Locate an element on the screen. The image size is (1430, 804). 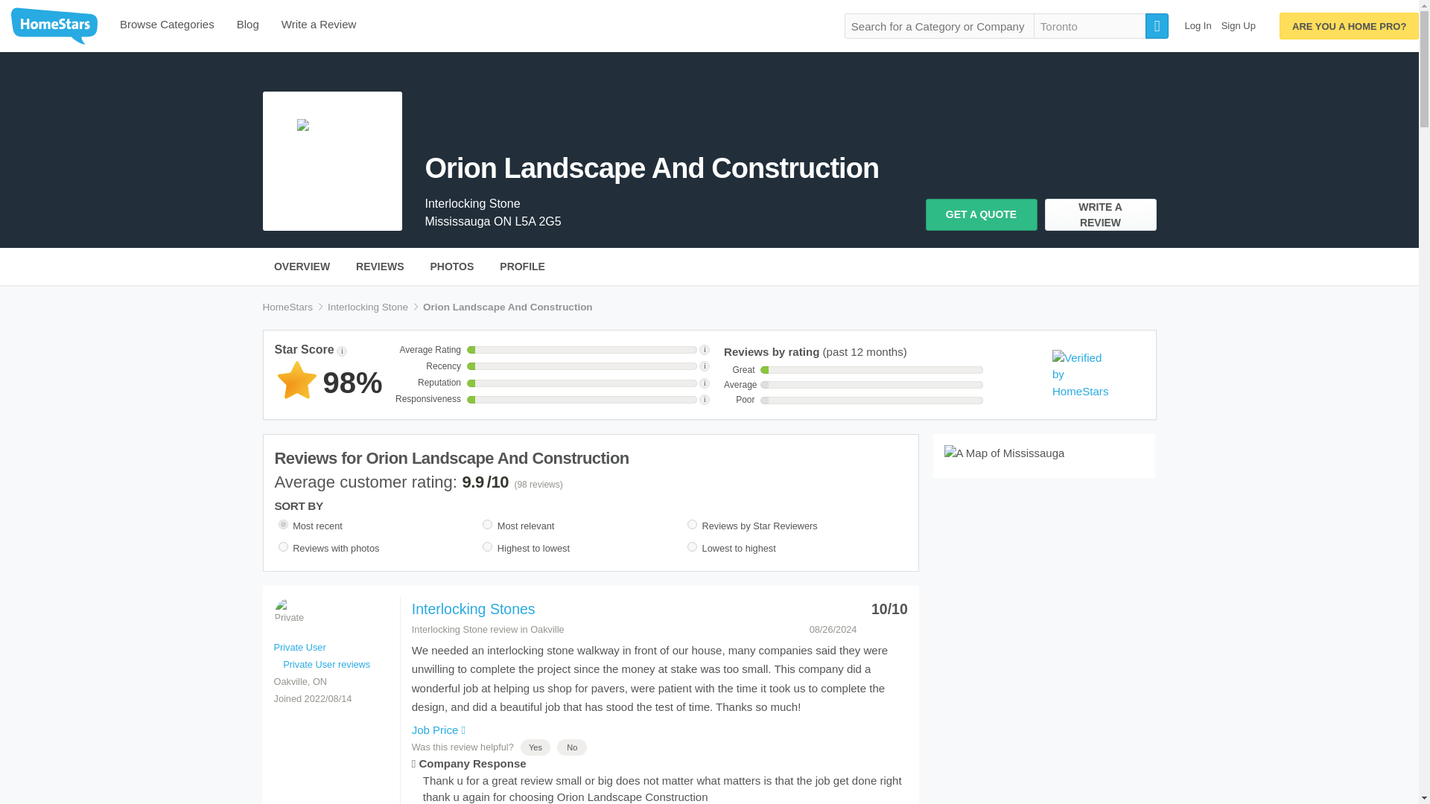
REVIEWS is located at coordinates (380, 267).